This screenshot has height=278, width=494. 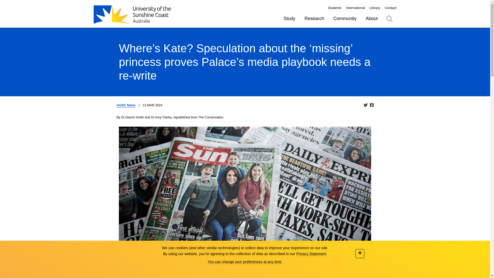 What do you see at coordinates (289, 19) in the screenshot?
I see `Study` at bounding box center [289, 19].